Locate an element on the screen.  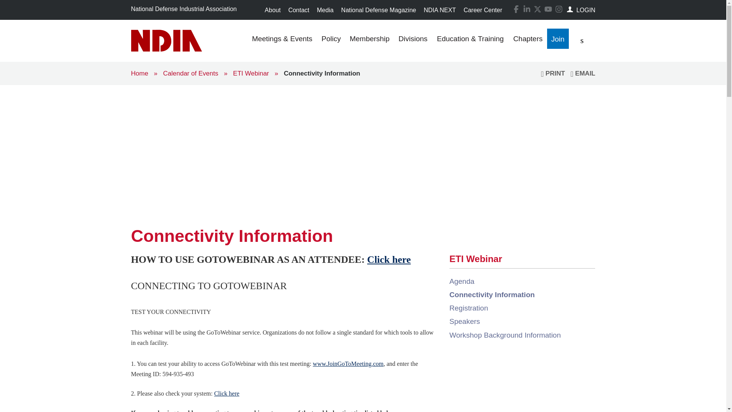
Instagram is located at coordinates (557, 8).